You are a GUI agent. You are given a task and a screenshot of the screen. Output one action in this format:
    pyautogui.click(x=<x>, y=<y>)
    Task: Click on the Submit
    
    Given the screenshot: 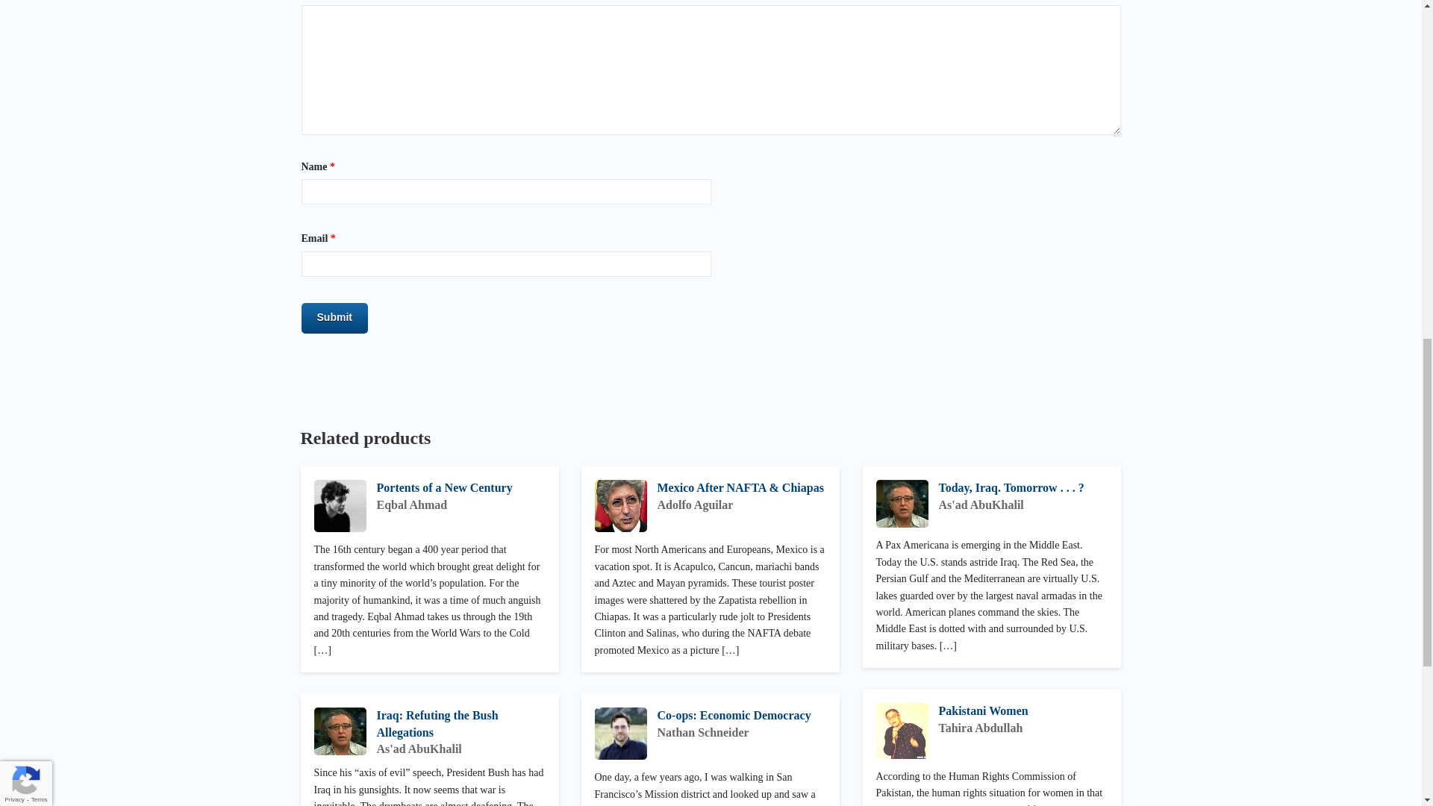 What is the action you would take?
    pyautogui.click(x=334, y=318)
    